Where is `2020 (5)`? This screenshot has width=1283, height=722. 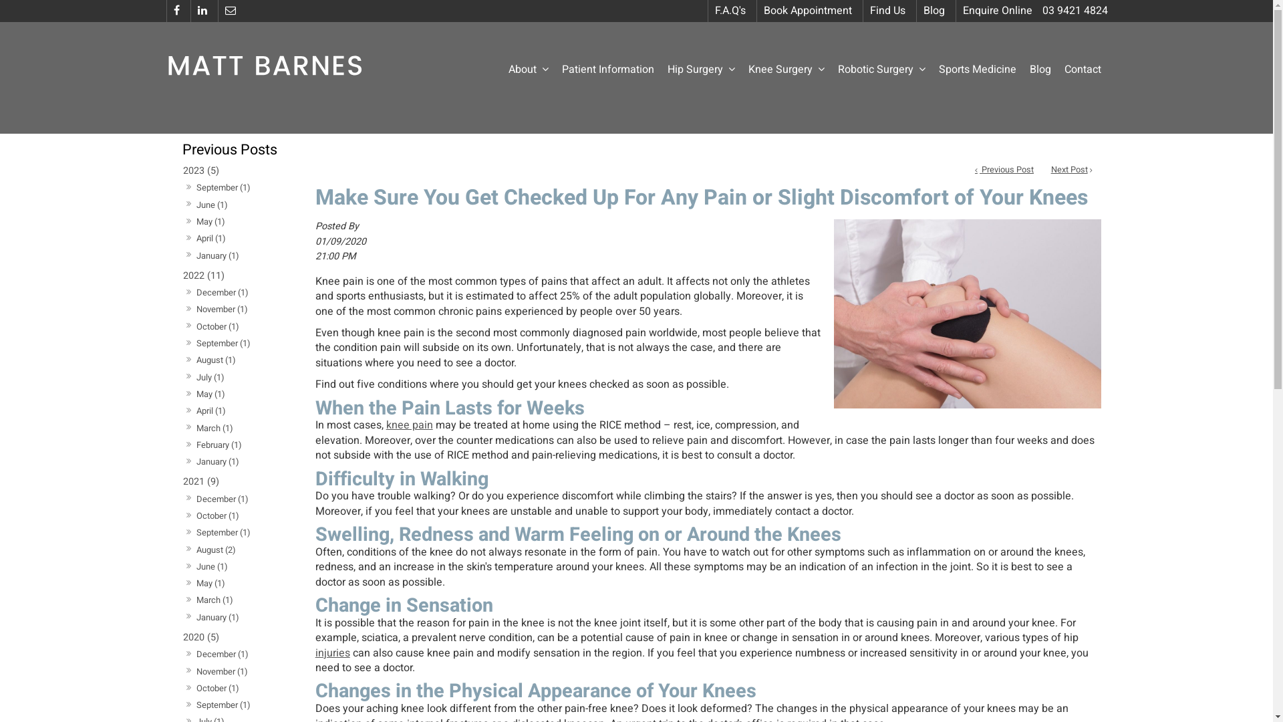
2020 (5) is located at coordinates (238, 638).